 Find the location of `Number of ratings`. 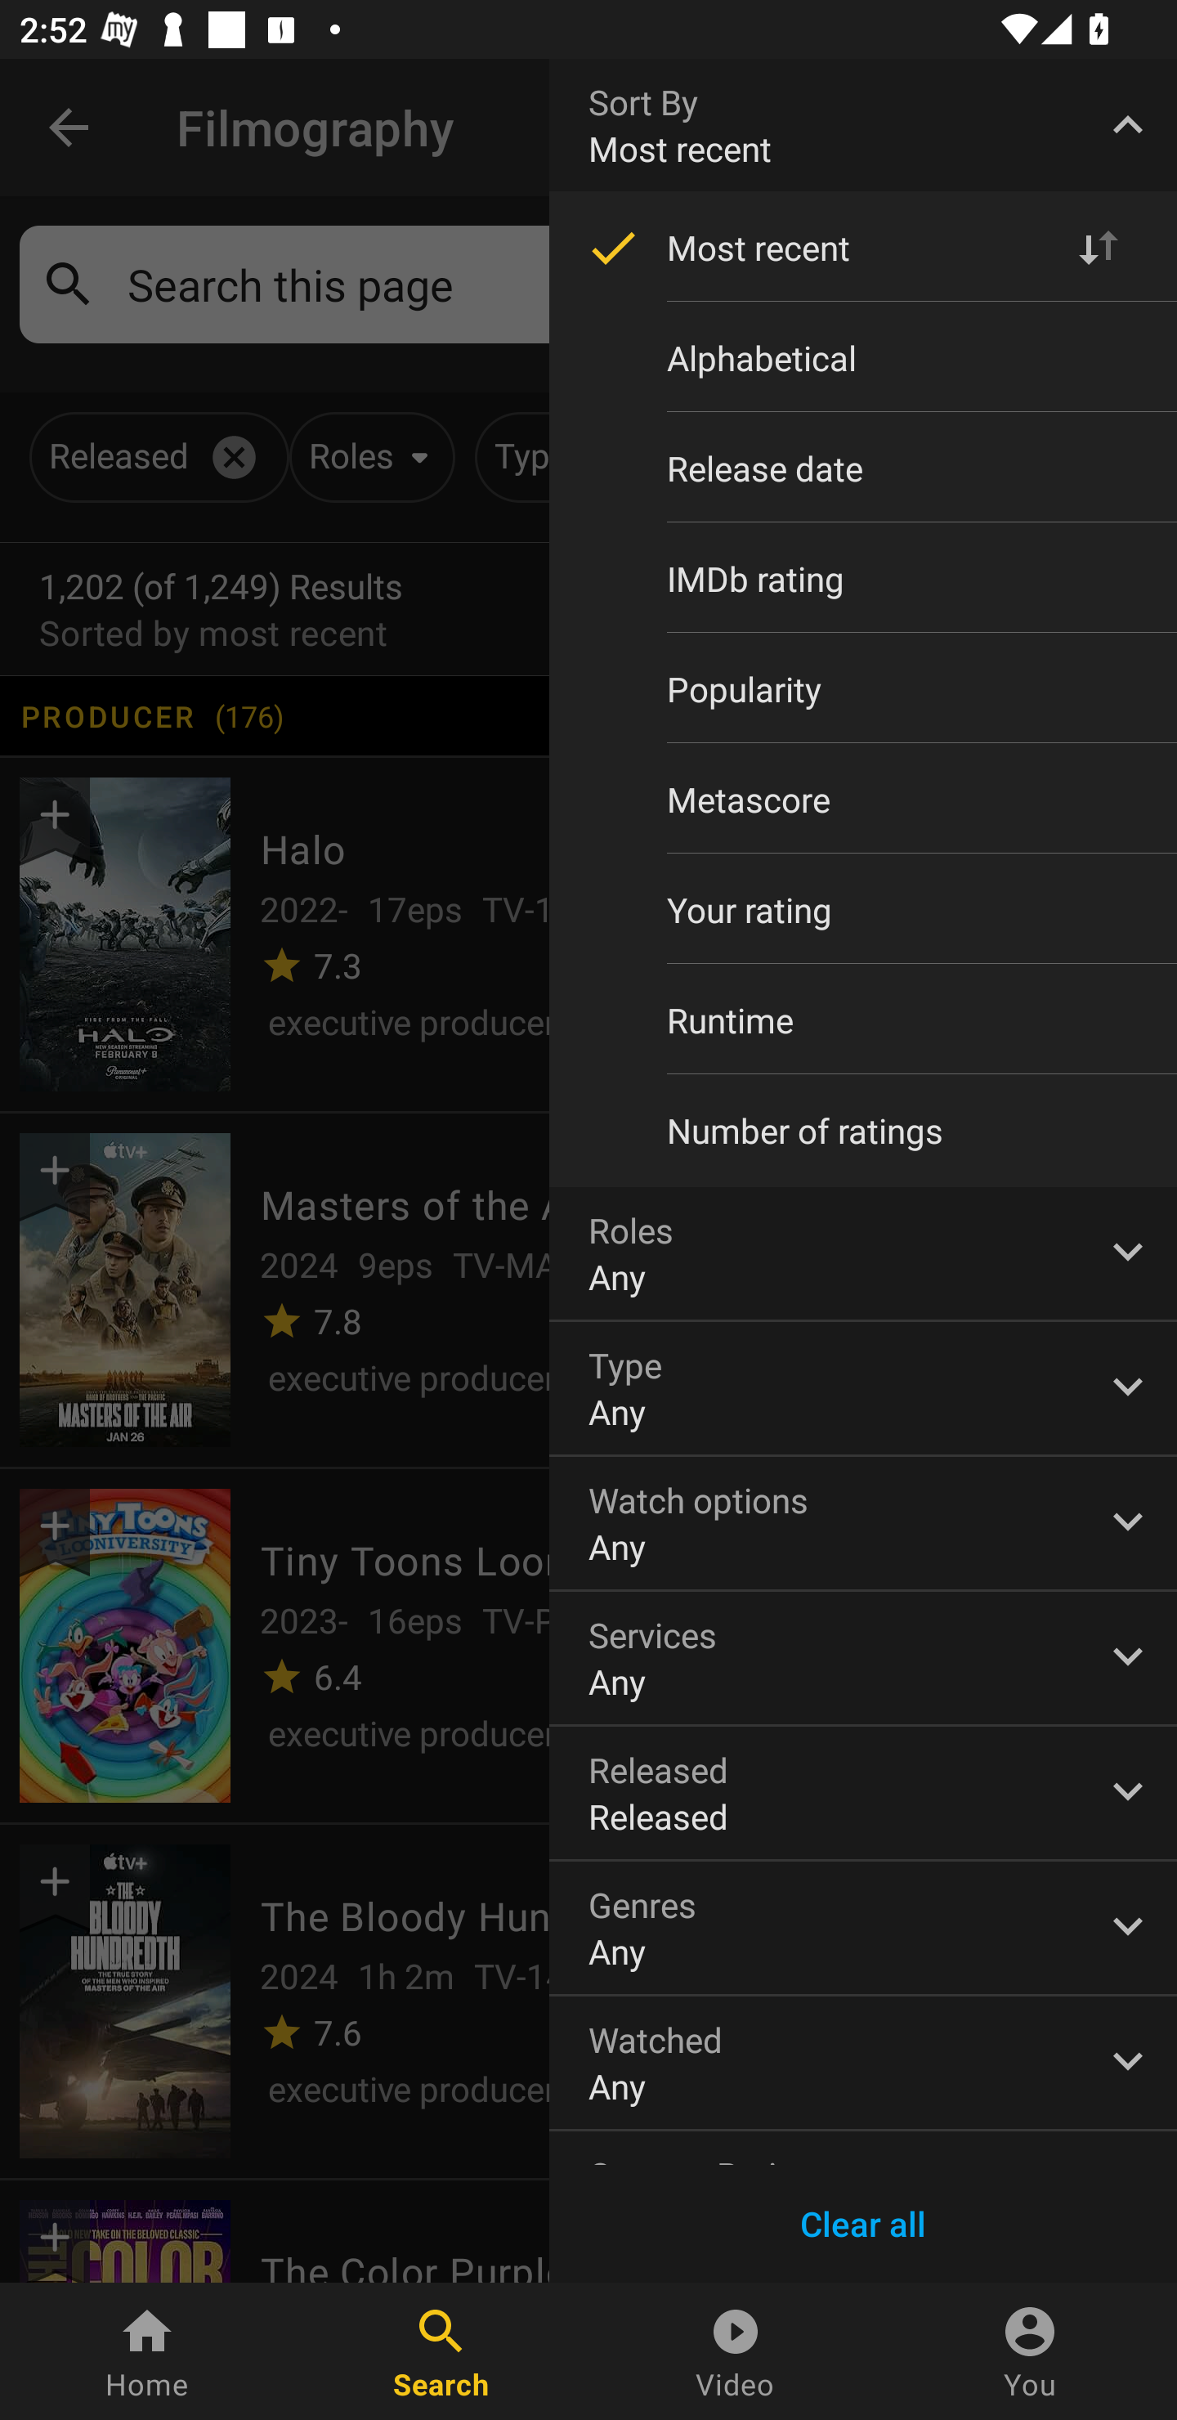

Number of ratings is located at coordinates (863, 1132).